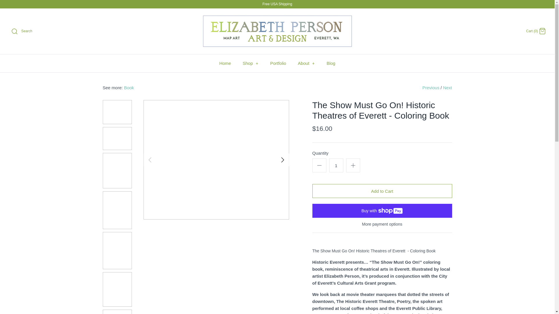 This screenshot has height=314, width=559. Describe the element at coordinates (353, 165) in the screenshot. I see `Plus` at that location.